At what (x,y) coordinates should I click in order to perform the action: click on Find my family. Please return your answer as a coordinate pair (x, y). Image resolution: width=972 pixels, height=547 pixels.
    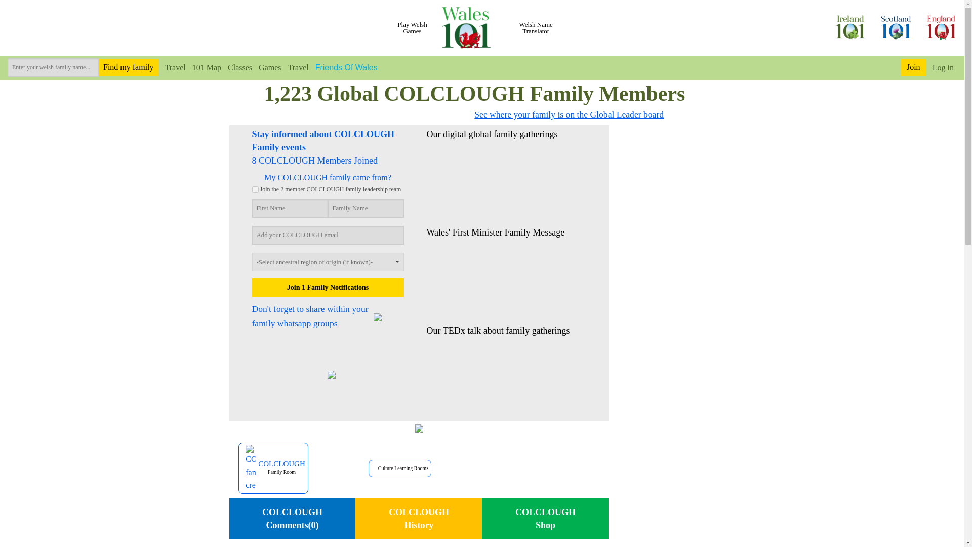
    Looking at the image, I should click on (129, 68).